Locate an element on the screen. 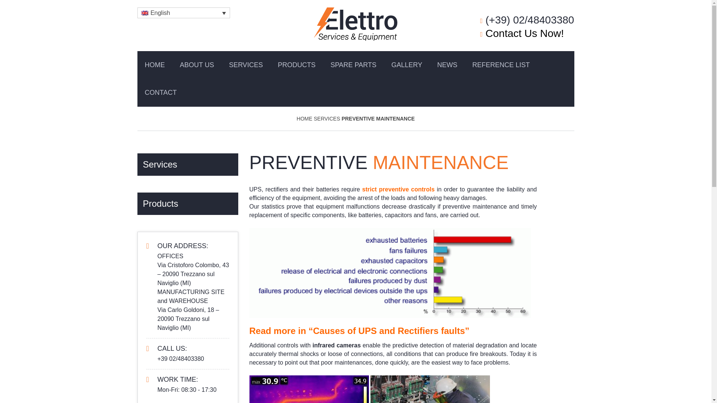 This screenshot has width=717, height=403. PRODUCTS is located at coordinates (297, 65).